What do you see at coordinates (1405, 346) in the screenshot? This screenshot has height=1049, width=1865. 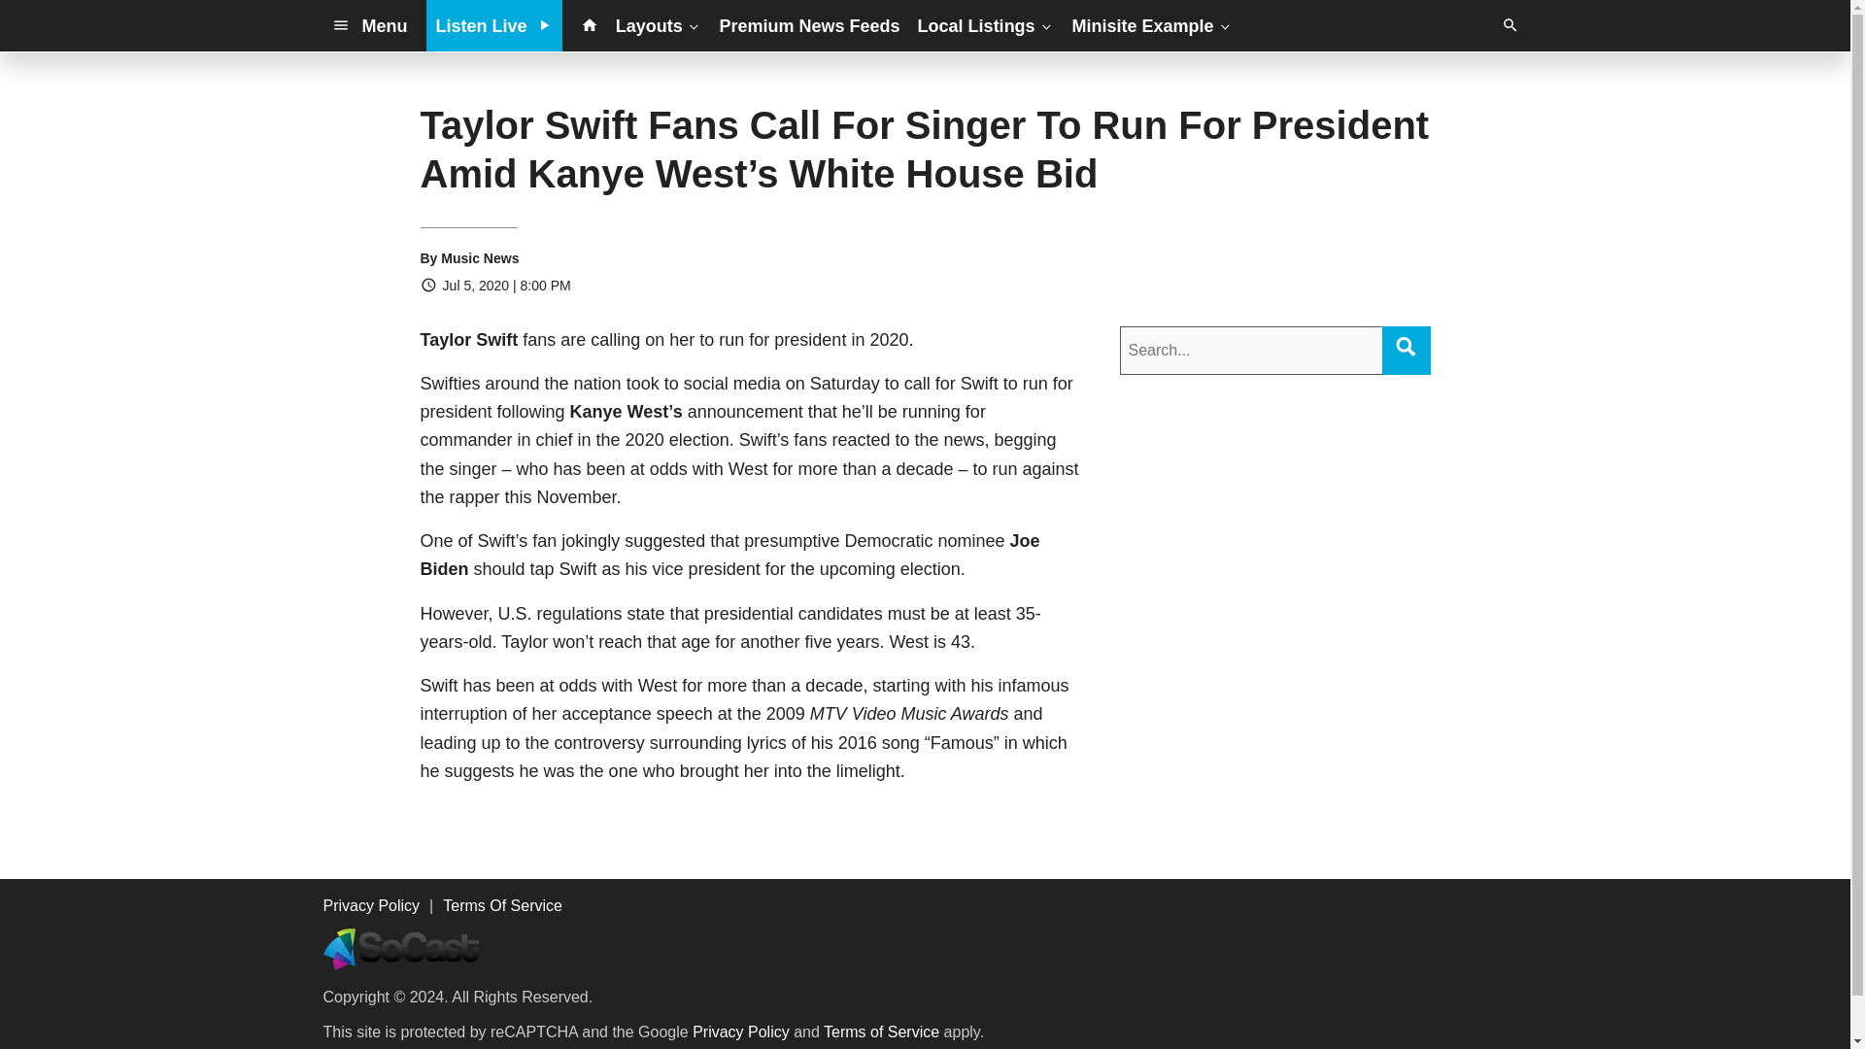 I see `Search` at bounding box center [1405, 346].